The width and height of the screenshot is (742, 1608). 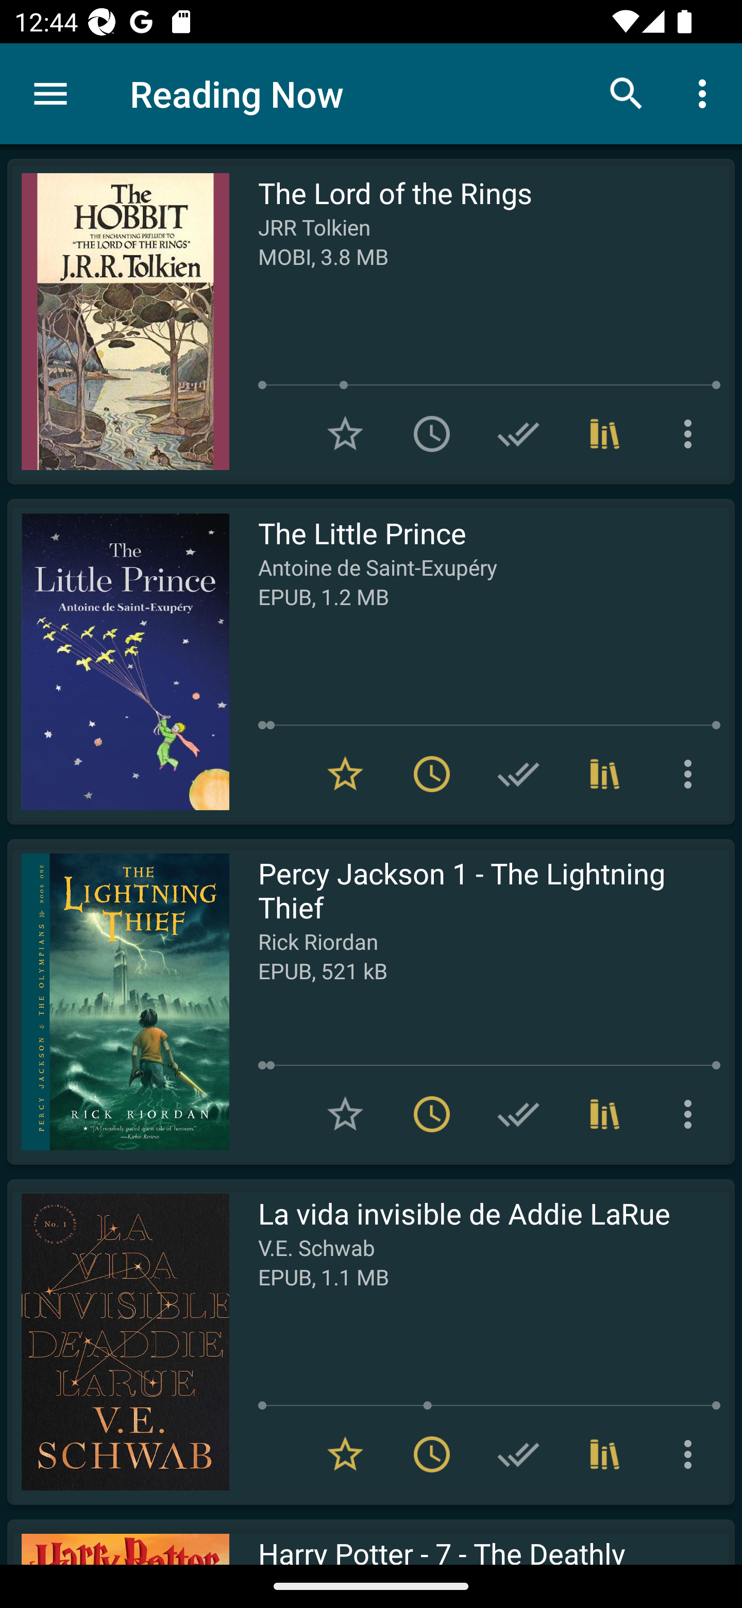 What do you see at coordinates (627, 93) in the screenshot?
I see `Search books & documents` at bounding box center [627, 93].